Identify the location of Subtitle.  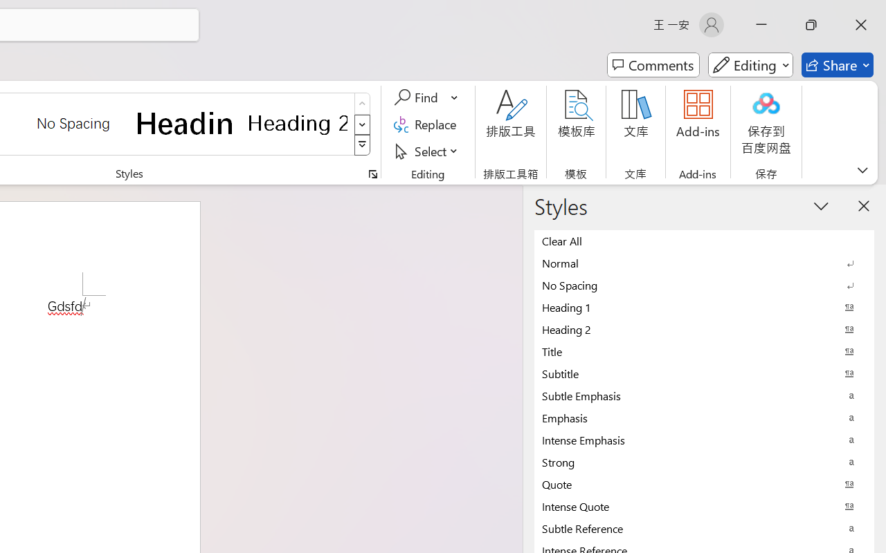
(704, 373).